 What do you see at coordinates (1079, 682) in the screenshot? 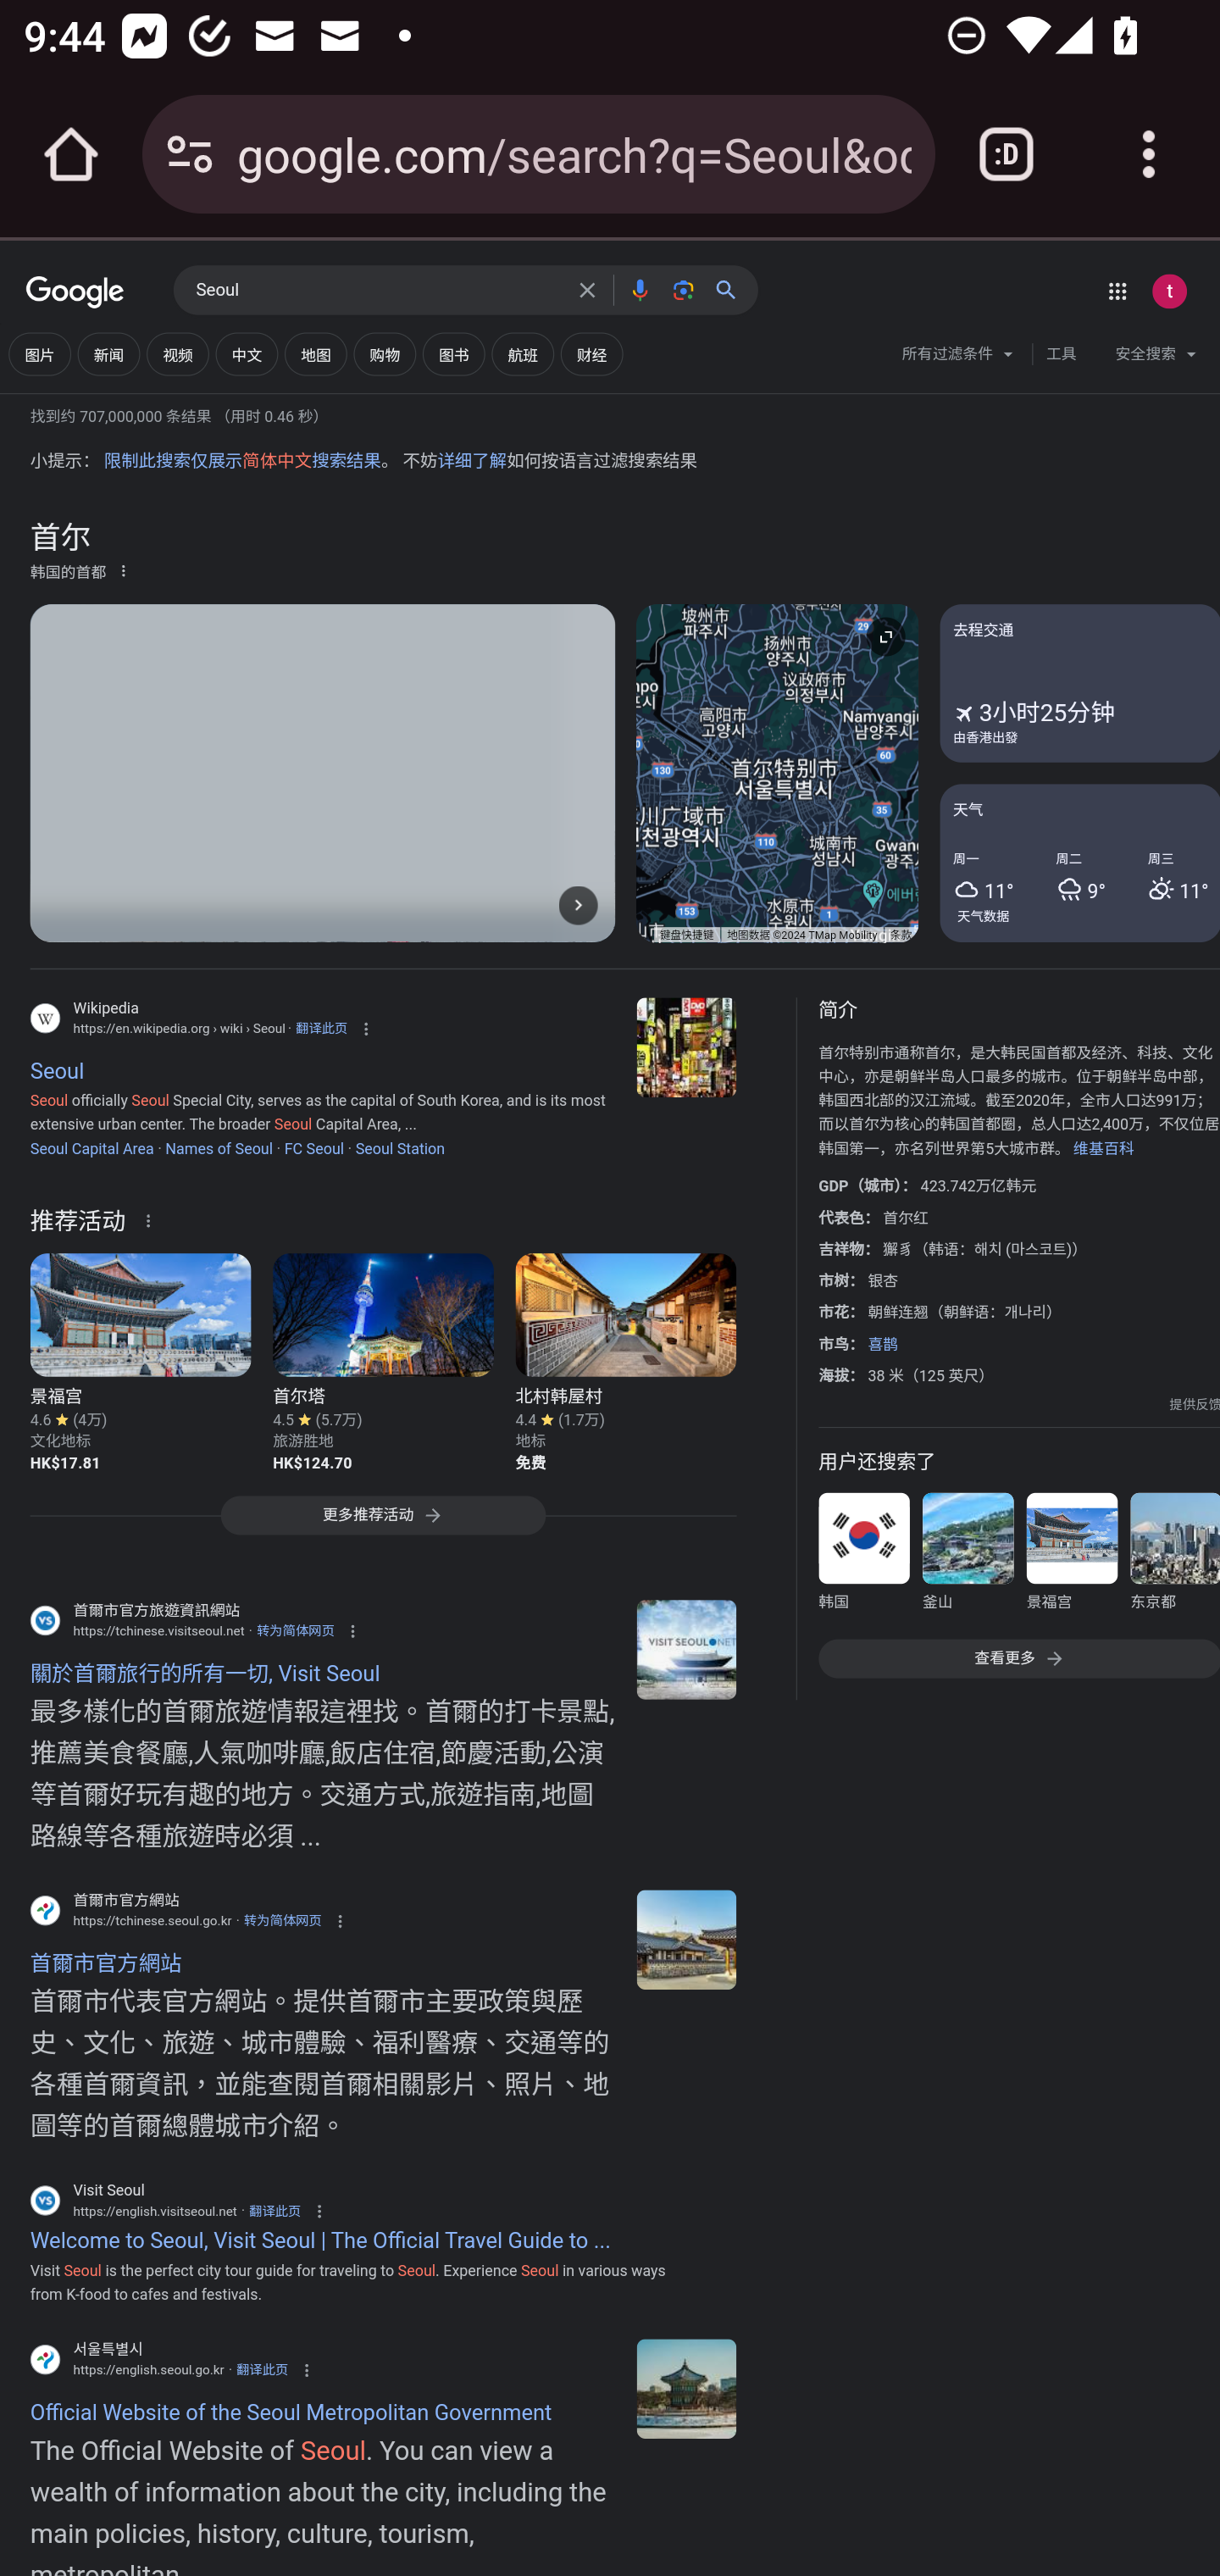
I see `去程交通 3小时25分钟 乘坐飞机 由香港出發` at bounding box center [1079, 682].